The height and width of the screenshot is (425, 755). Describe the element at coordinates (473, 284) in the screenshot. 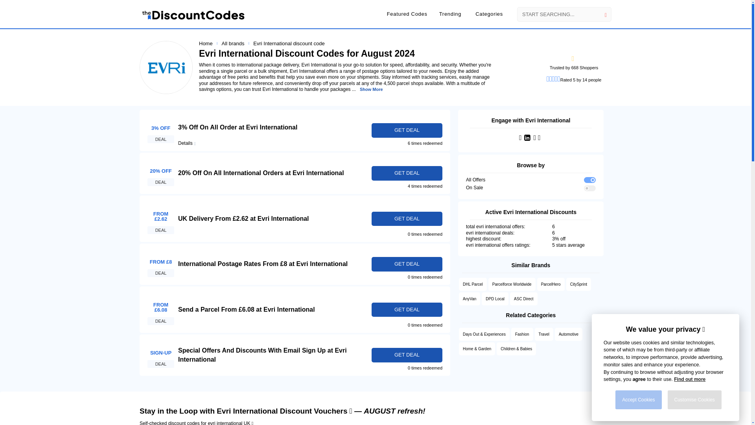

I see `DHL Parcel` at that location.